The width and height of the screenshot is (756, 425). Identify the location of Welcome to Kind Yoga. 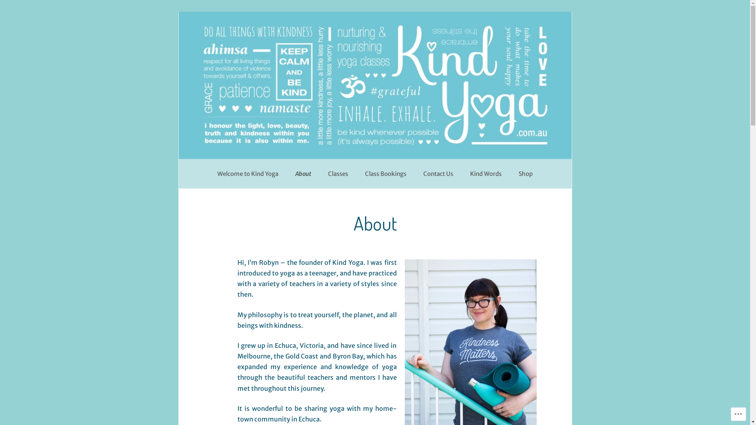
(248, 174).